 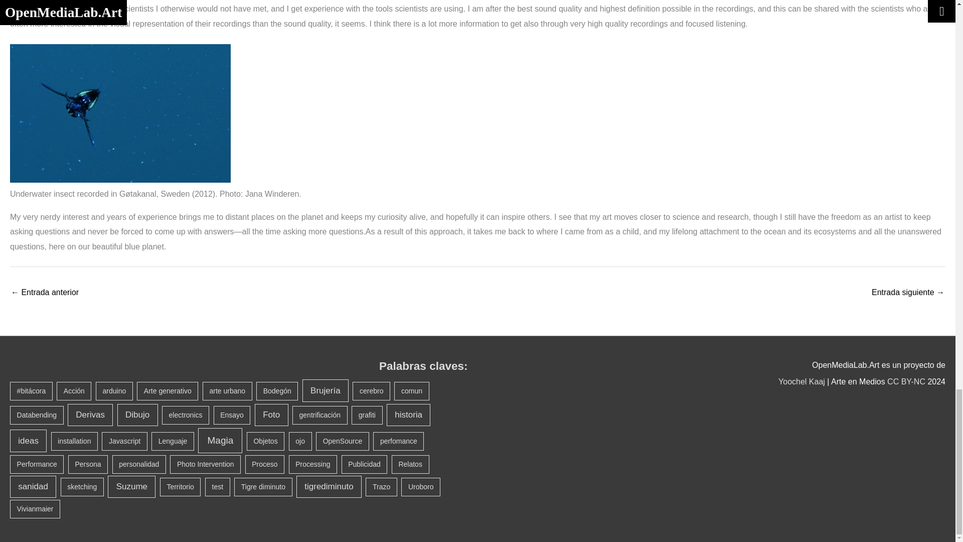 I want to click on arduino, so click(x=114, y=391).